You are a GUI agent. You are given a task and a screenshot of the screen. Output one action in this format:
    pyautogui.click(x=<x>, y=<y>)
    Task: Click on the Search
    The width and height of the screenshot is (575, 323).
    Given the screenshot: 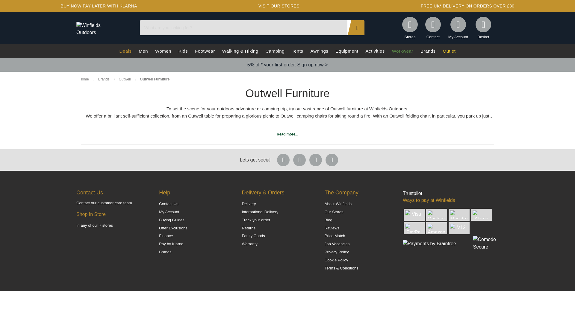 What is the action you would take?
    pyautogui.click(x=356, y=28)
    